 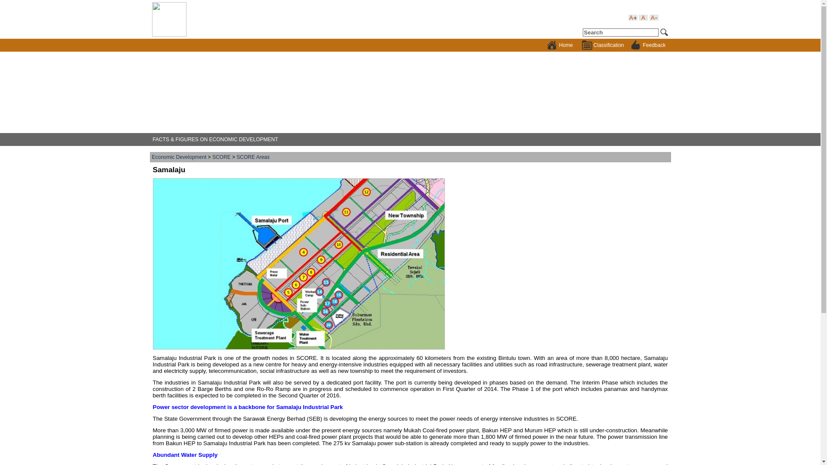 What do you see at coordinates (620, 32) in the screenshot?
I see `Search` at bounding box center [620, 32].